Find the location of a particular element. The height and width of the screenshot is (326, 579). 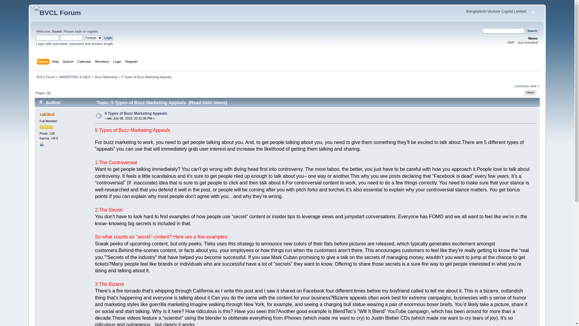

register is located at coordinates (92, 31).